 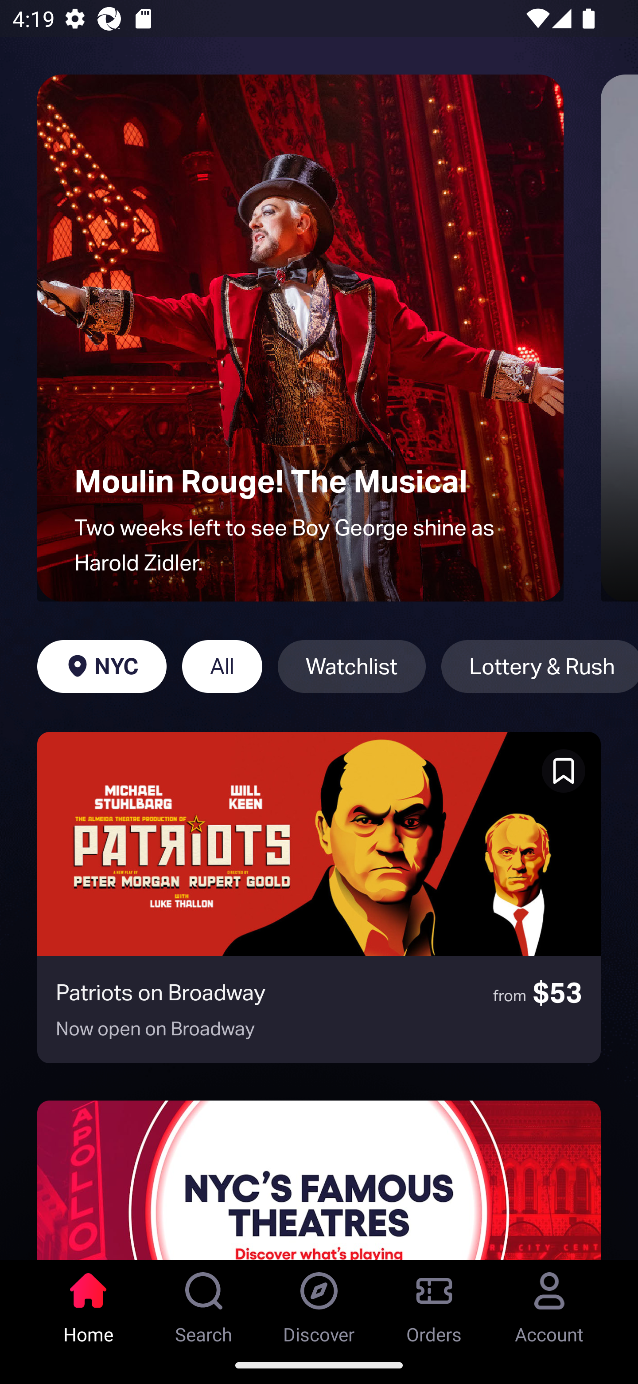 I want to click on Discover, so click(x=319, y=1303).